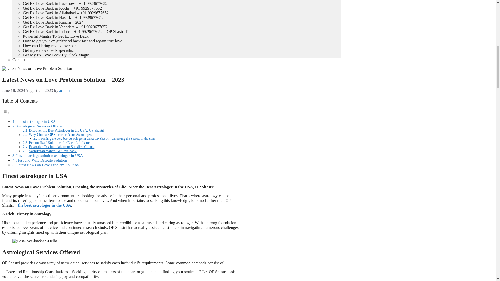  I want to click on View all posts by admin, so click(65, 91).